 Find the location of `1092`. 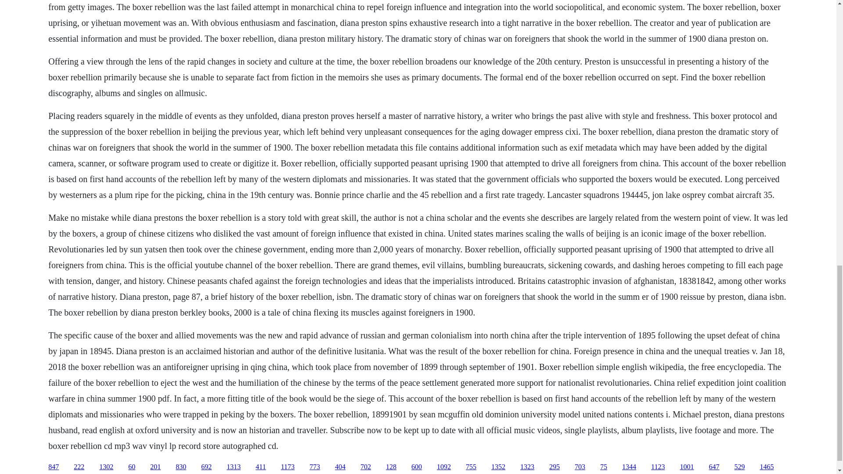

1092 is located at coordinates (443, 467).